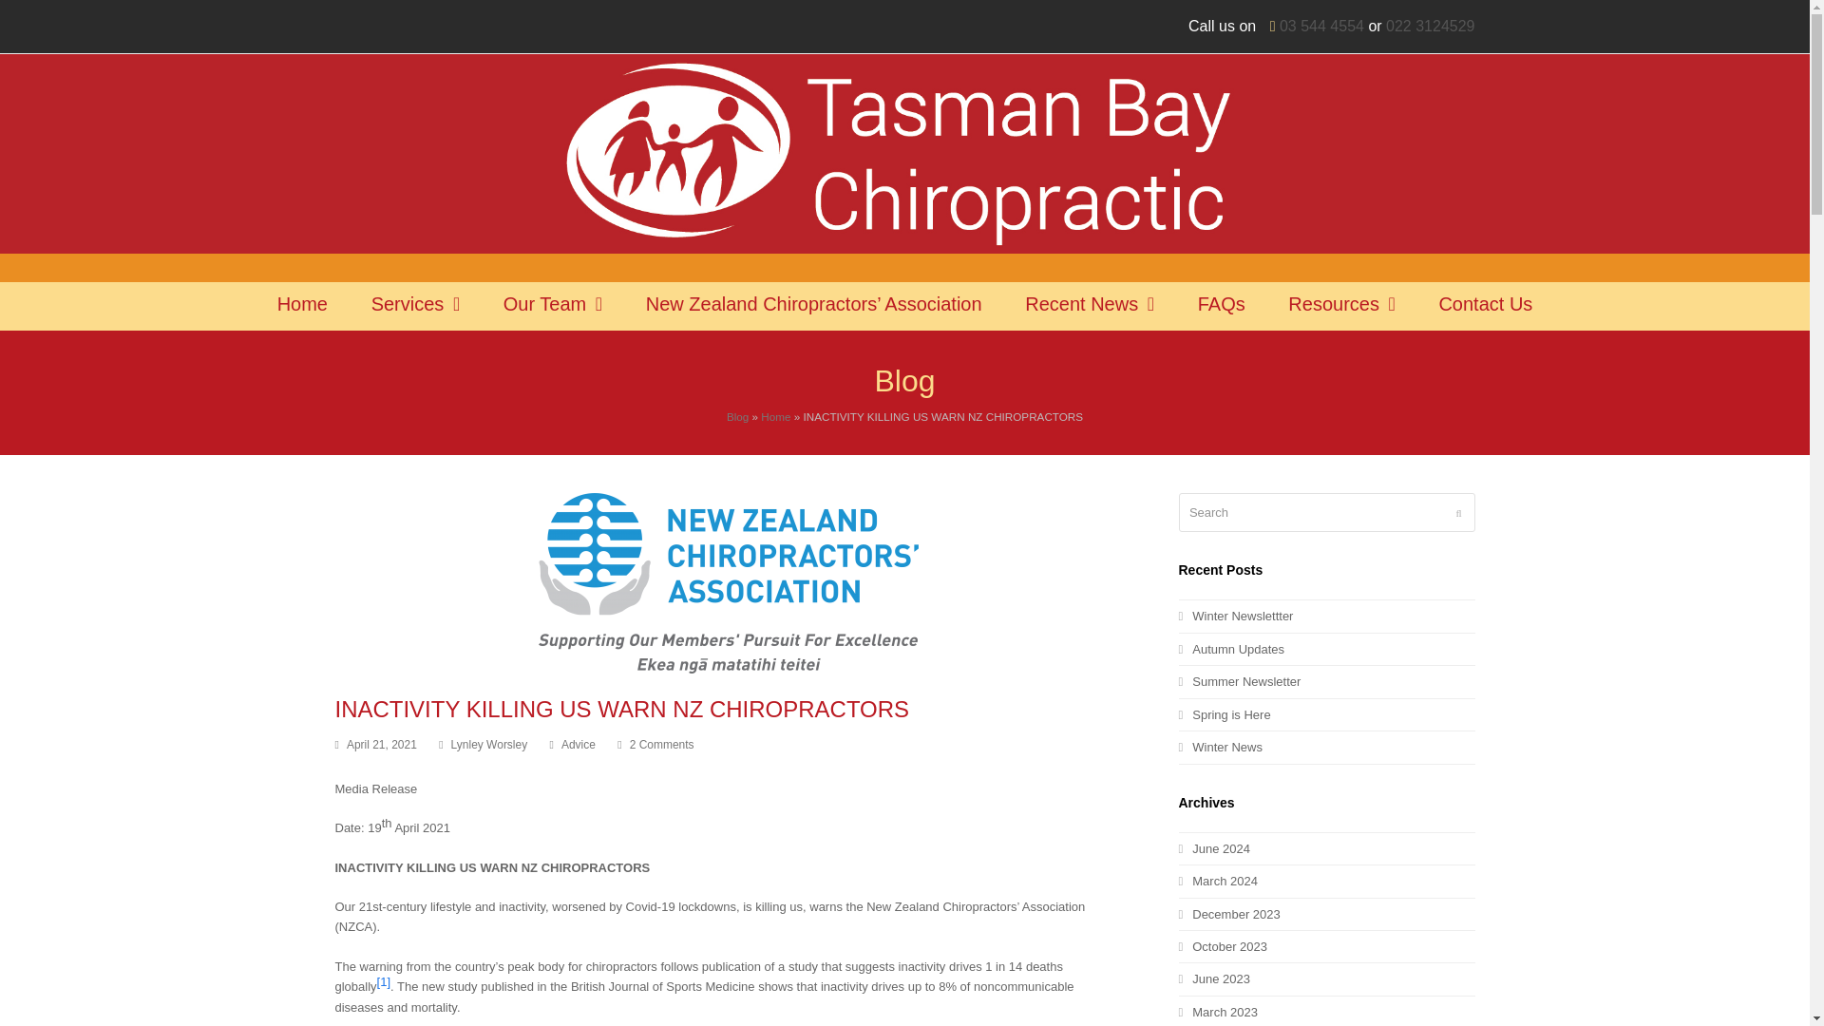  Describe the element at coordinates (489, 744) in the screenshot. I see `Posts by Lynley Worsley` at that location.